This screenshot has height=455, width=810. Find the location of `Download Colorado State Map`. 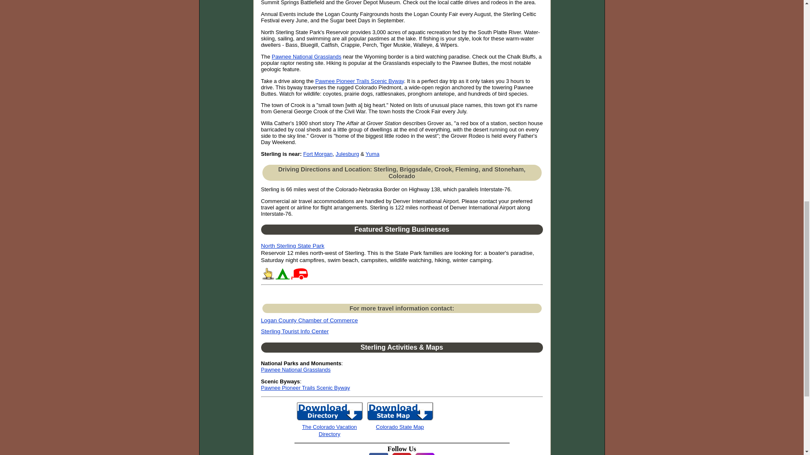

Download Colorado State Map is located at coordinates (400, 426).